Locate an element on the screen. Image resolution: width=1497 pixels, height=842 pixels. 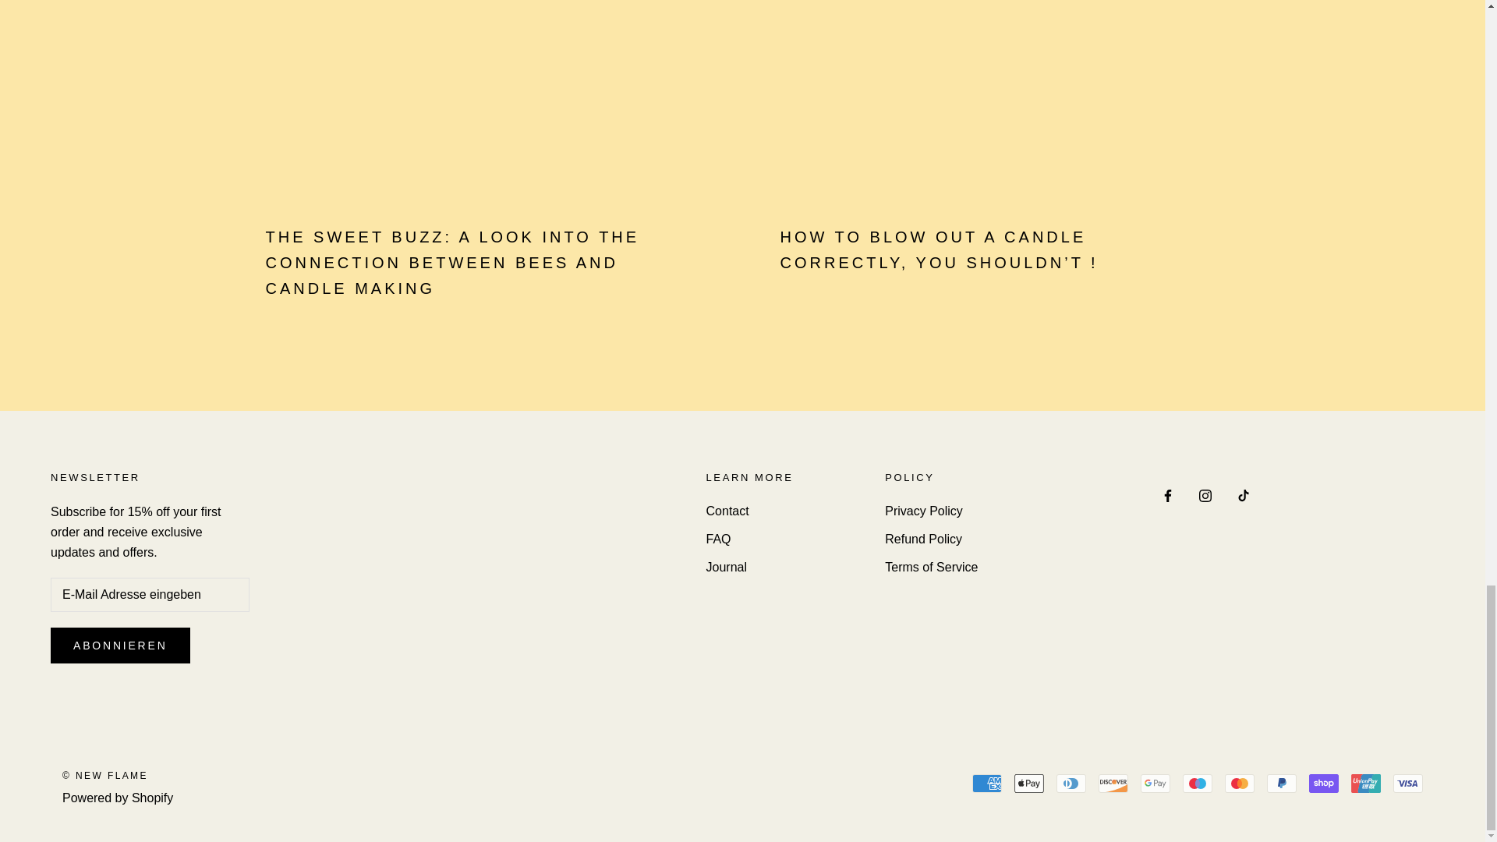
PayPal is located at coordinates (1281, 783).